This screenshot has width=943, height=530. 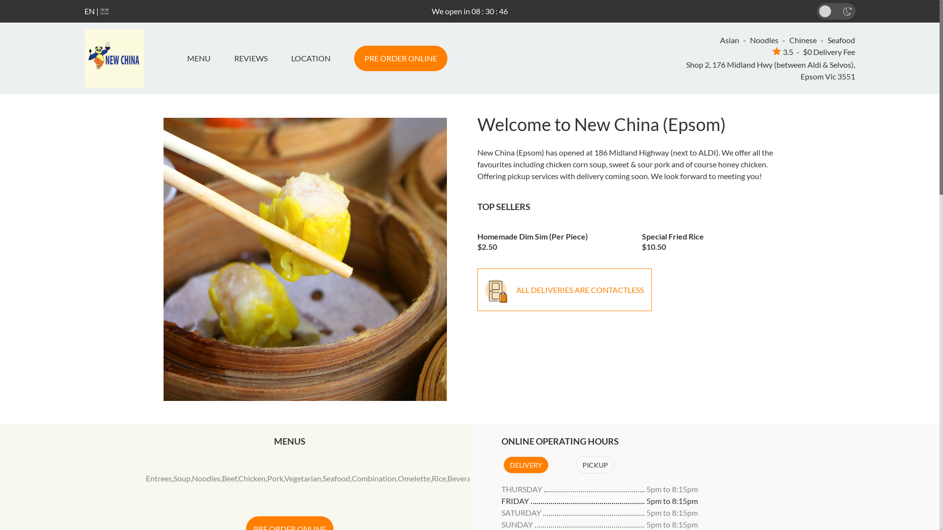 I want to click on Beverages, so click(x=465, y=478).